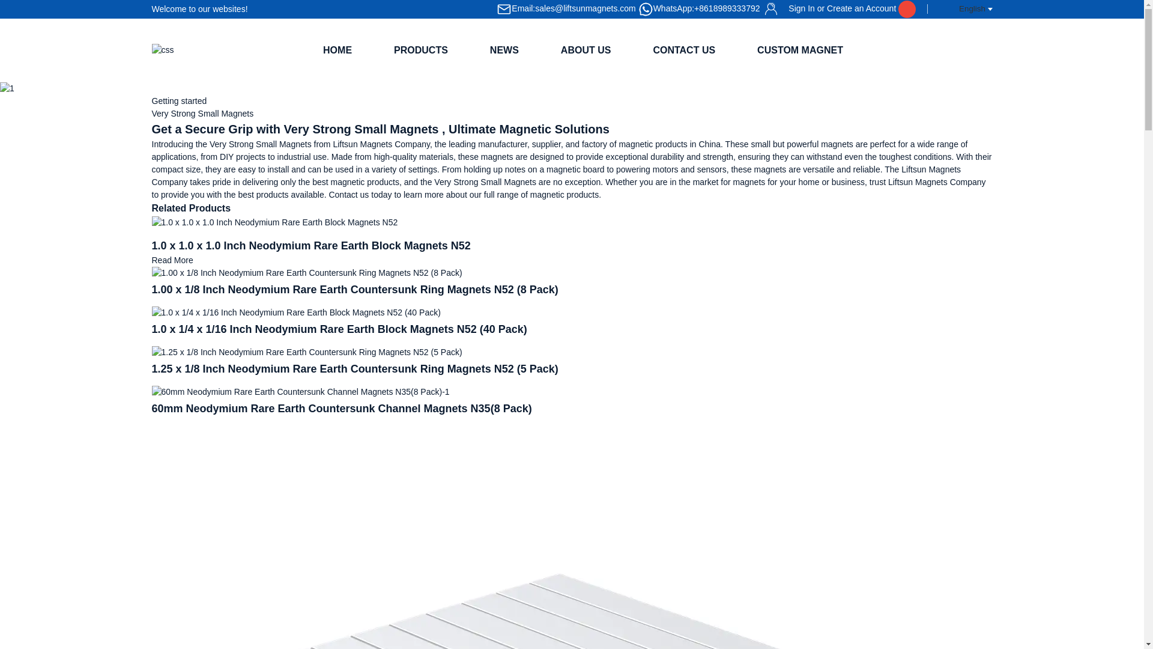  What do you see at coordinates (172, 260) in the screenshot?
I see `1.0 x 1.0 x 1.0 Inch Neodymium Rare Earth Block Magnets N52` at bounding box center [172, 260].